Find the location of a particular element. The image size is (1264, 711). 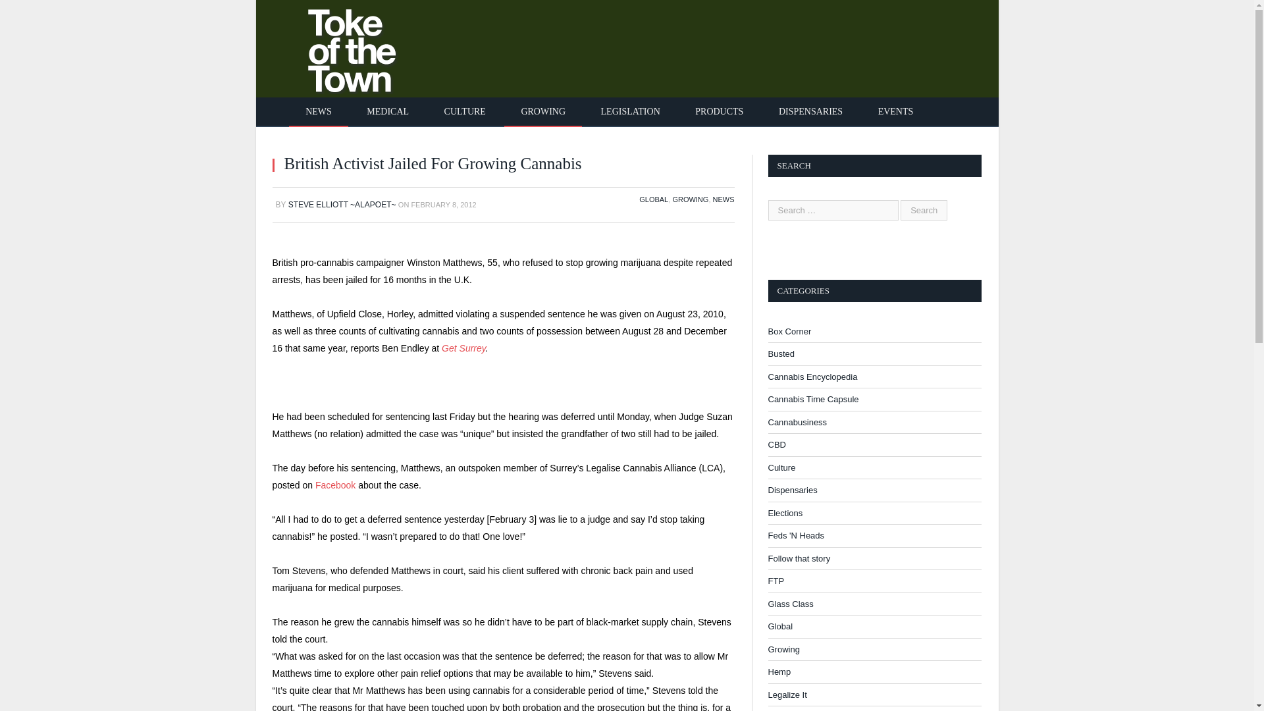

MEDICAL is located at coordinates (387, 112).